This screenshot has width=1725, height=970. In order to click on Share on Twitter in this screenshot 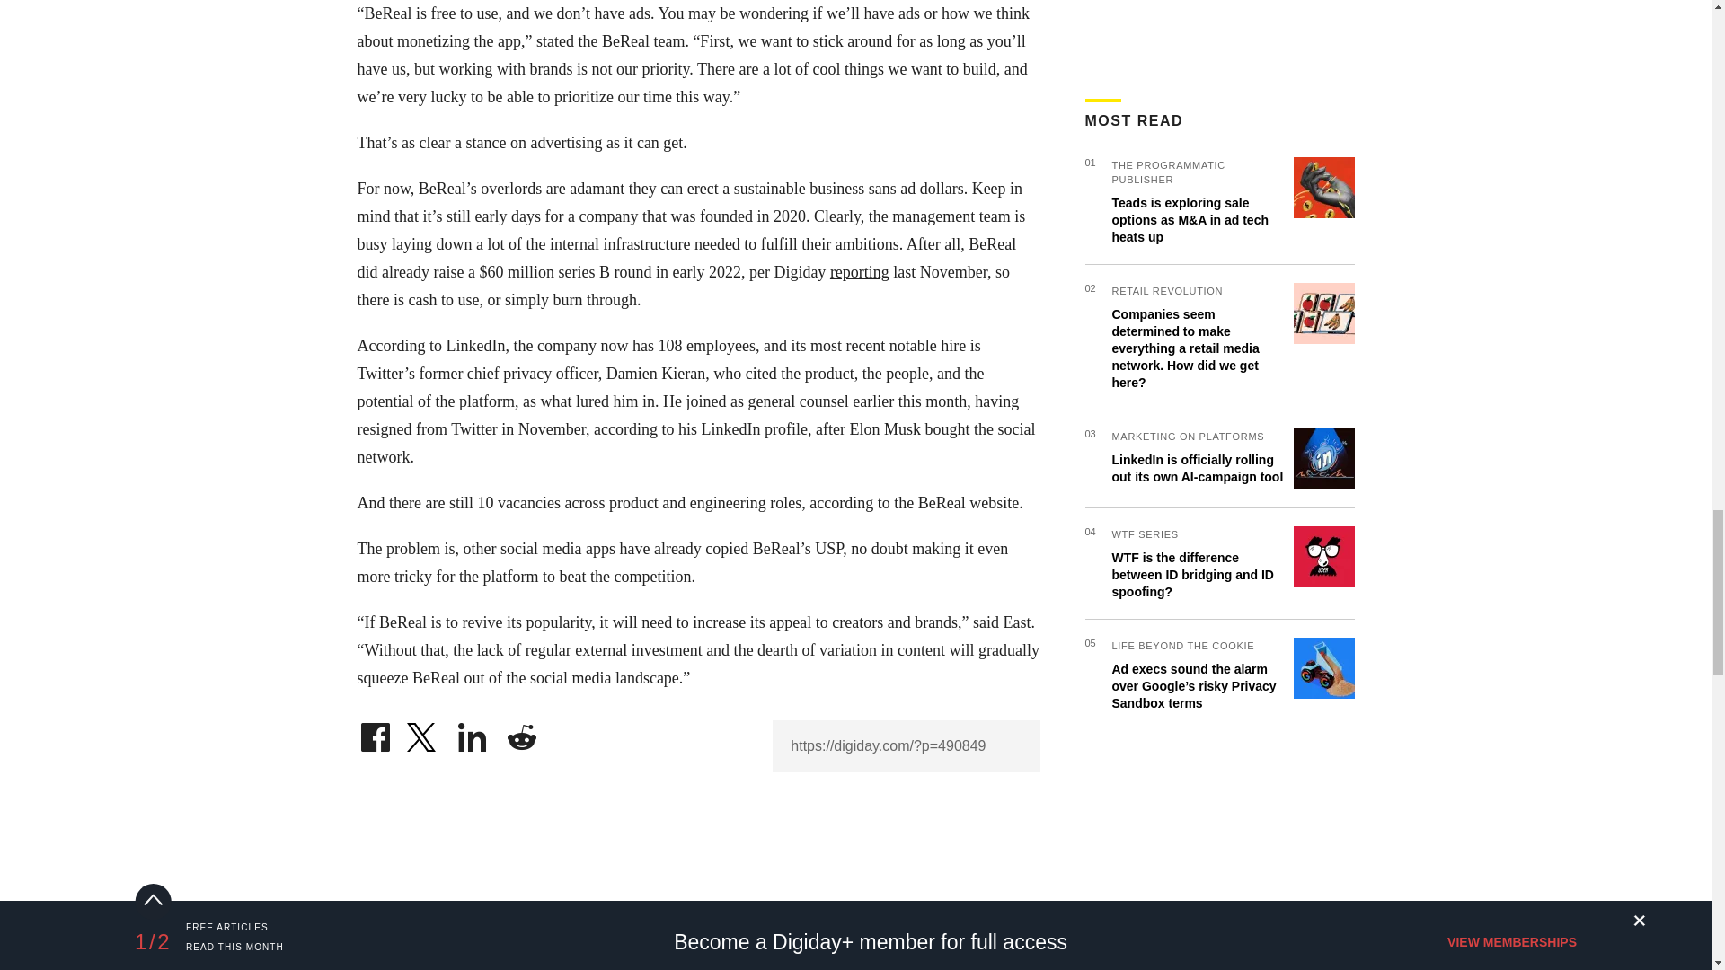, I will do `click(423, 733)`.